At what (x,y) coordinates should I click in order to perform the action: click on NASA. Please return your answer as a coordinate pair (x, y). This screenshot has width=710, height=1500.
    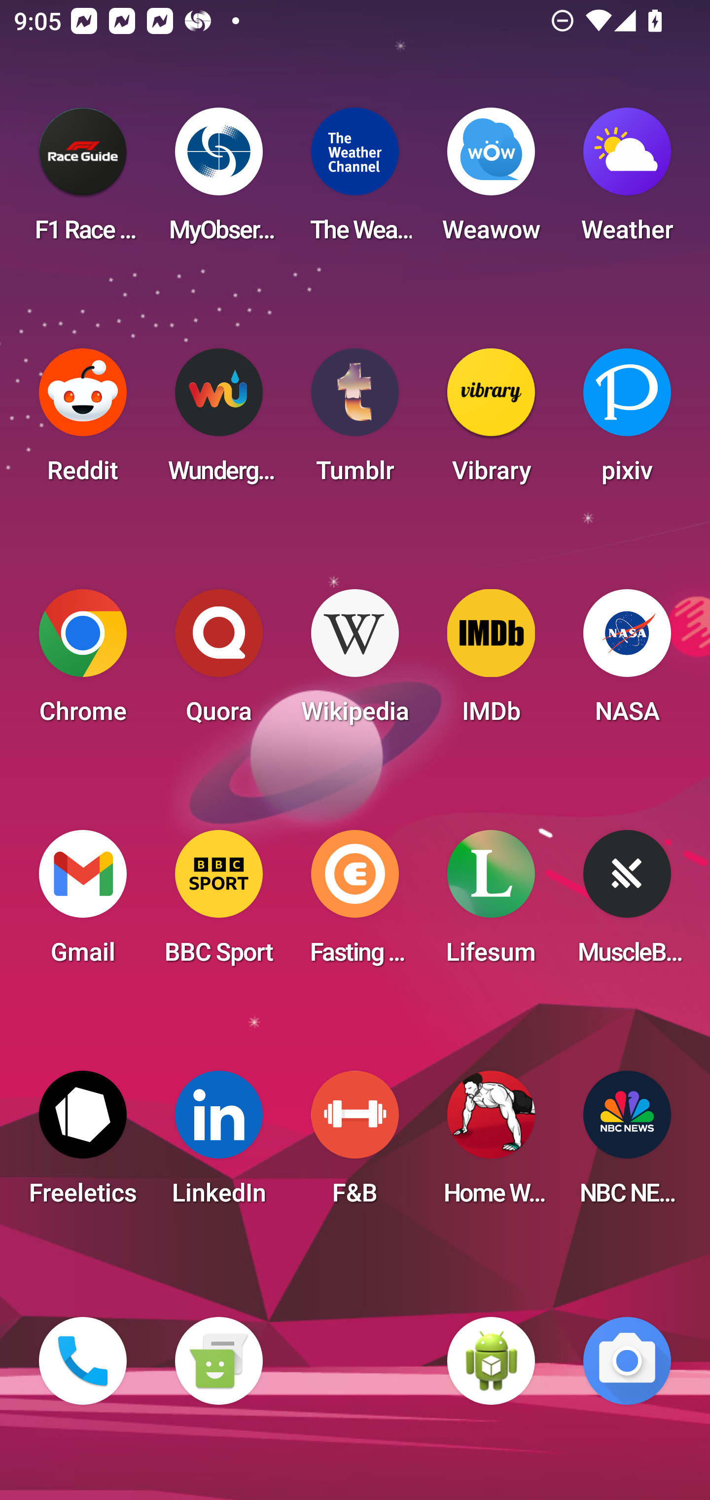
    Looking at the image, I should click on (627, 662).